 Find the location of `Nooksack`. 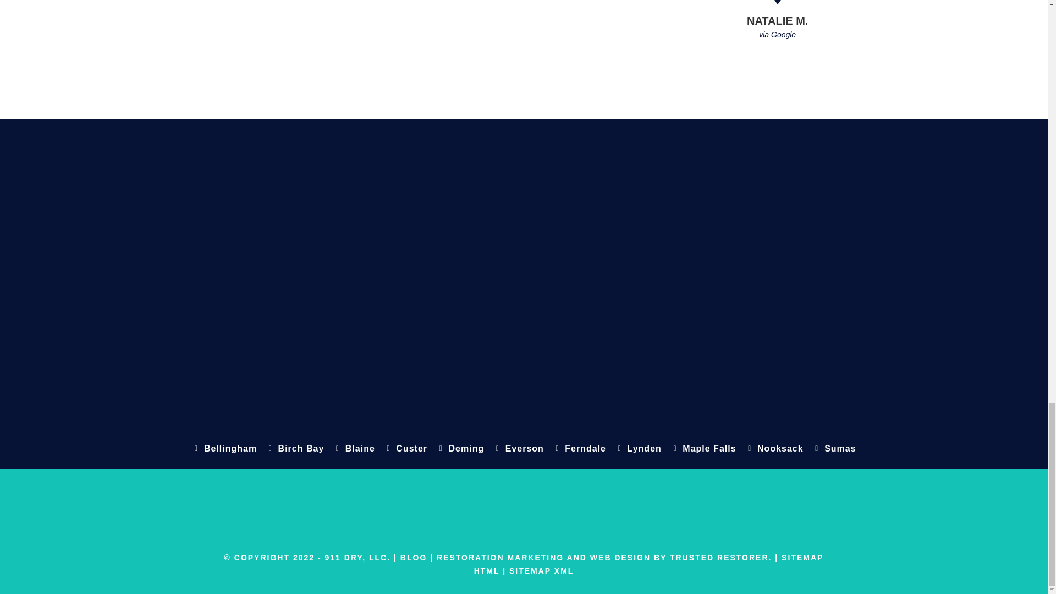

Nooksack is located at coordinates (774, 449).